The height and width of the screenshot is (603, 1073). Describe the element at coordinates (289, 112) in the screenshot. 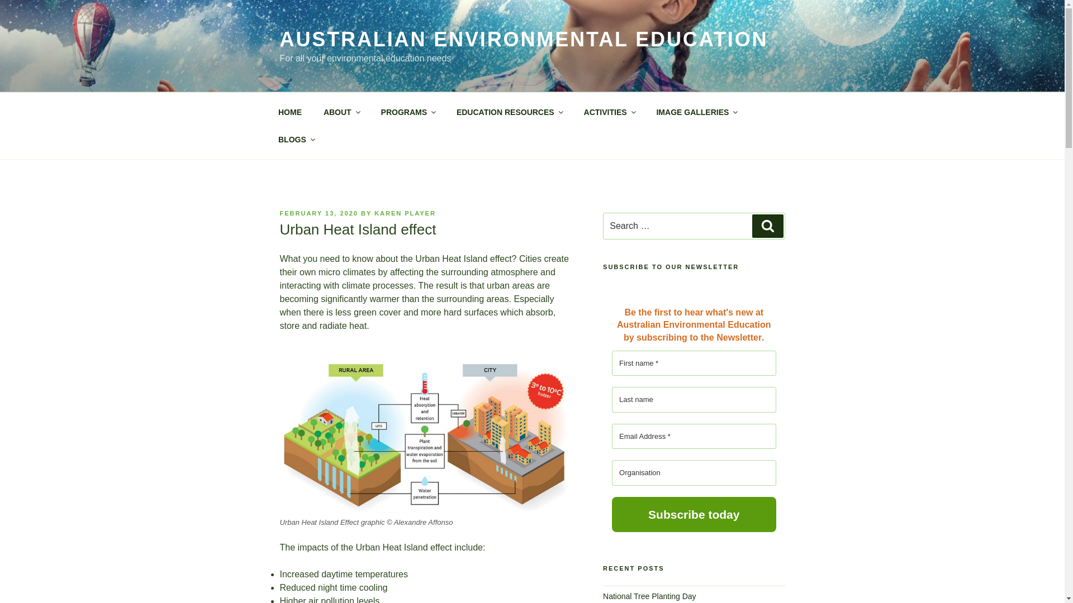

I see `HOME` at that location.